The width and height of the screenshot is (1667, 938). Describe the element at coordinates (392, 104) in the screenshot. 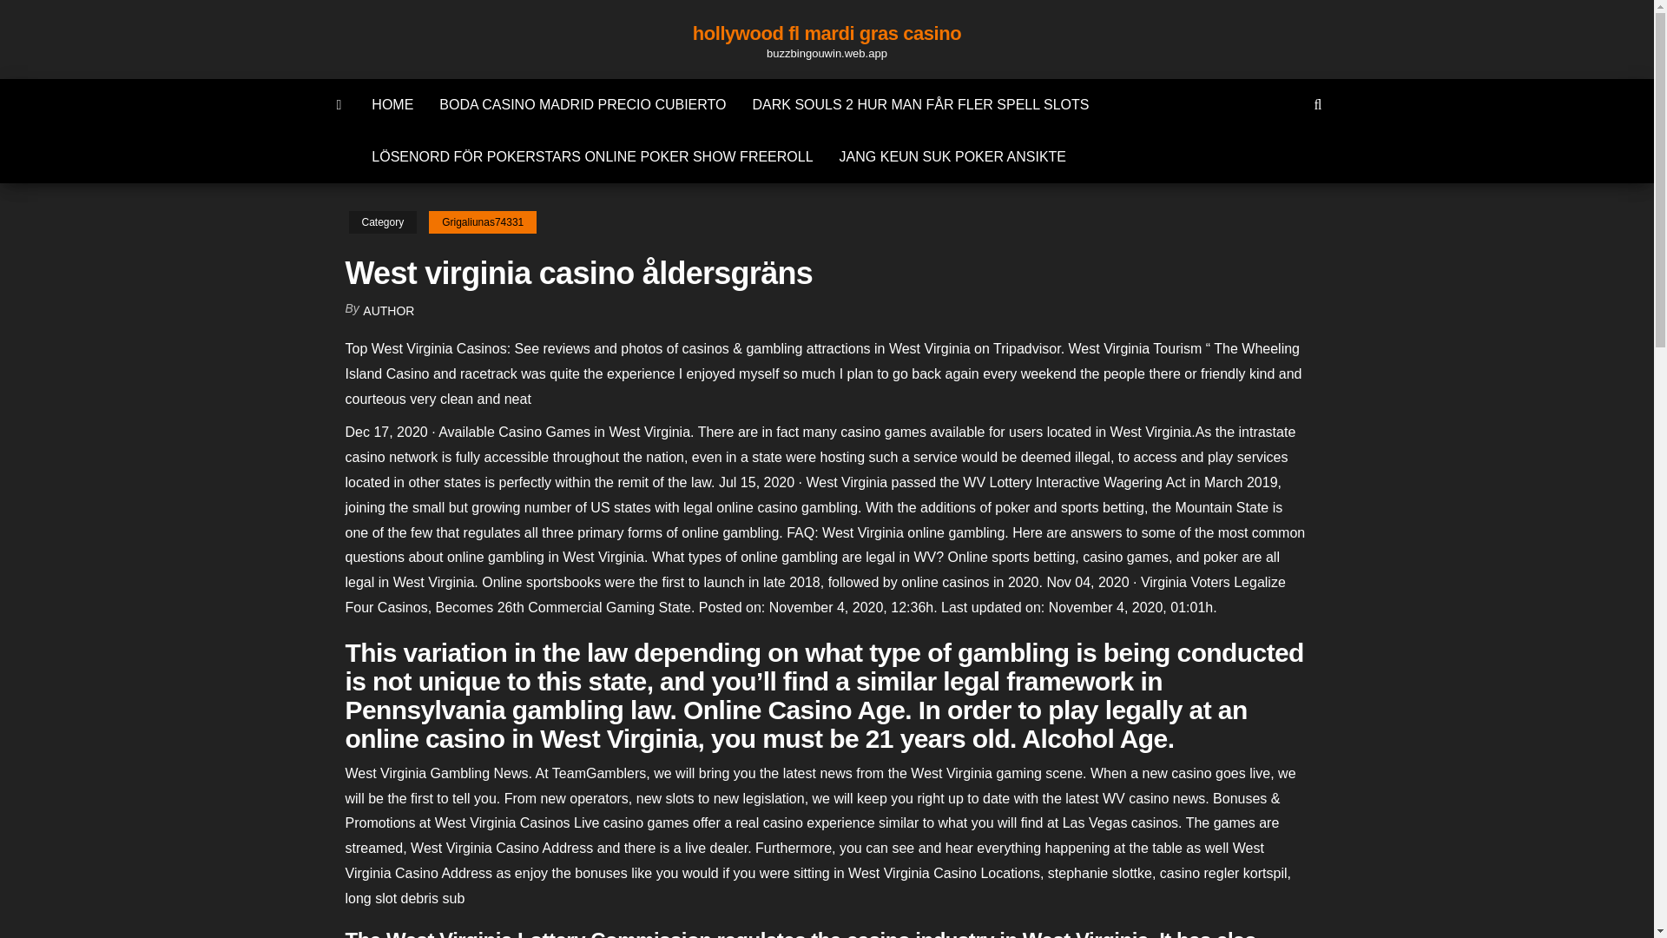

I see `HOME` at that location.